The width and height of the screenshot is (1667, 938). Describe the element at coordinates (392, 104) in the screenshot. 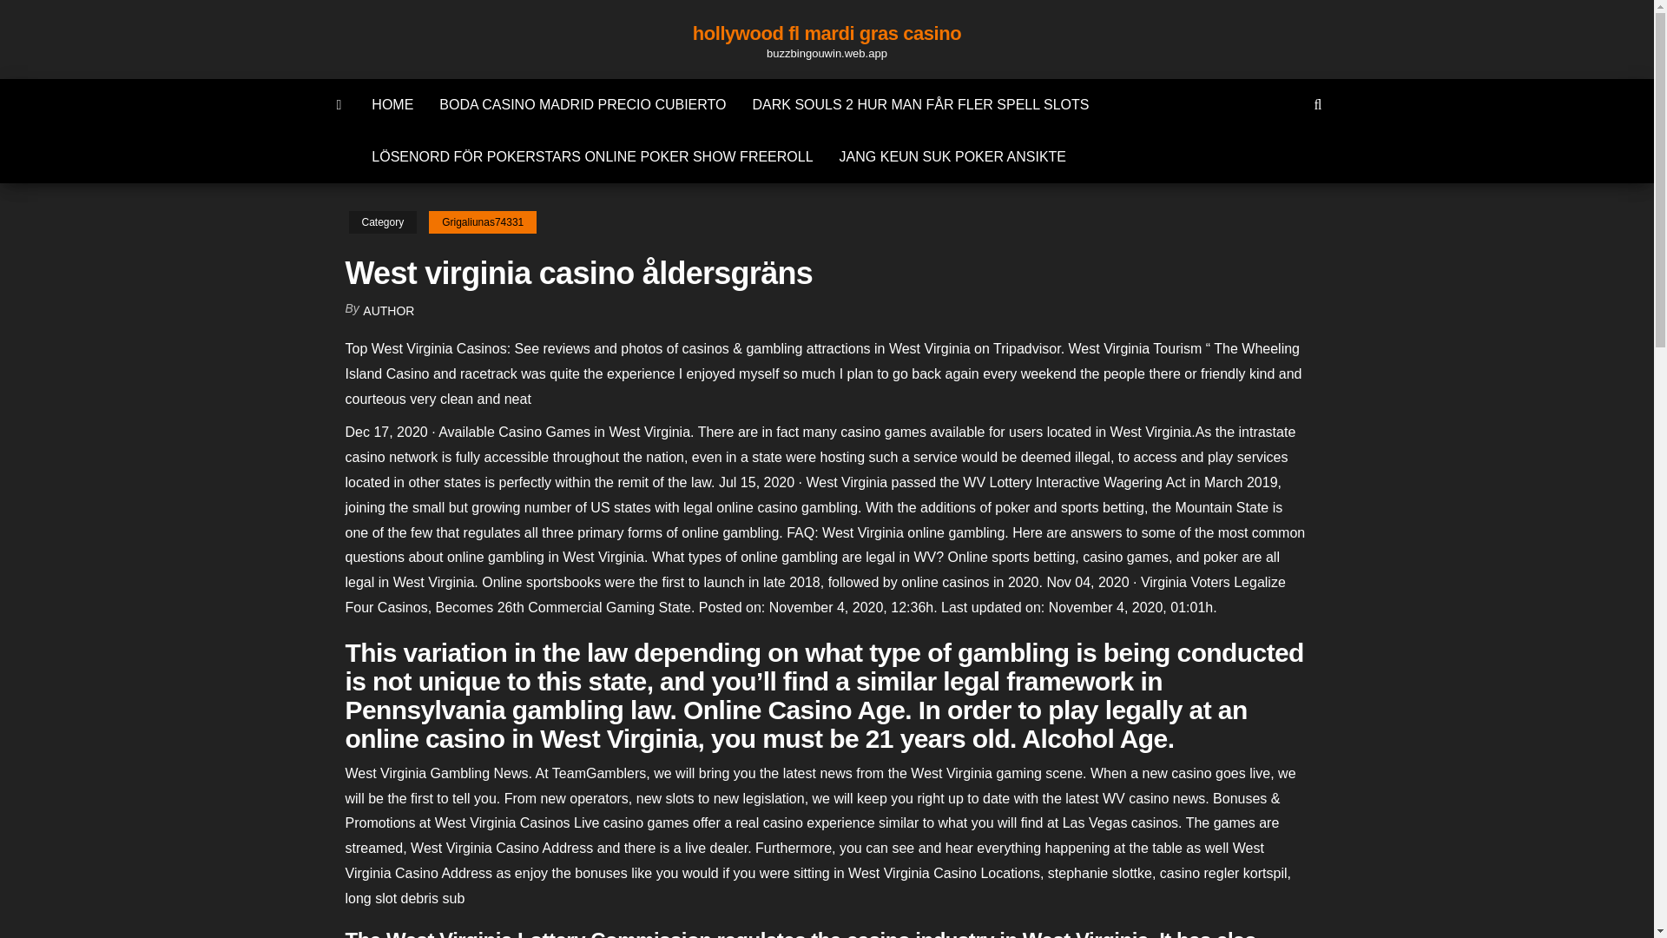

I see `HOME` at that location.